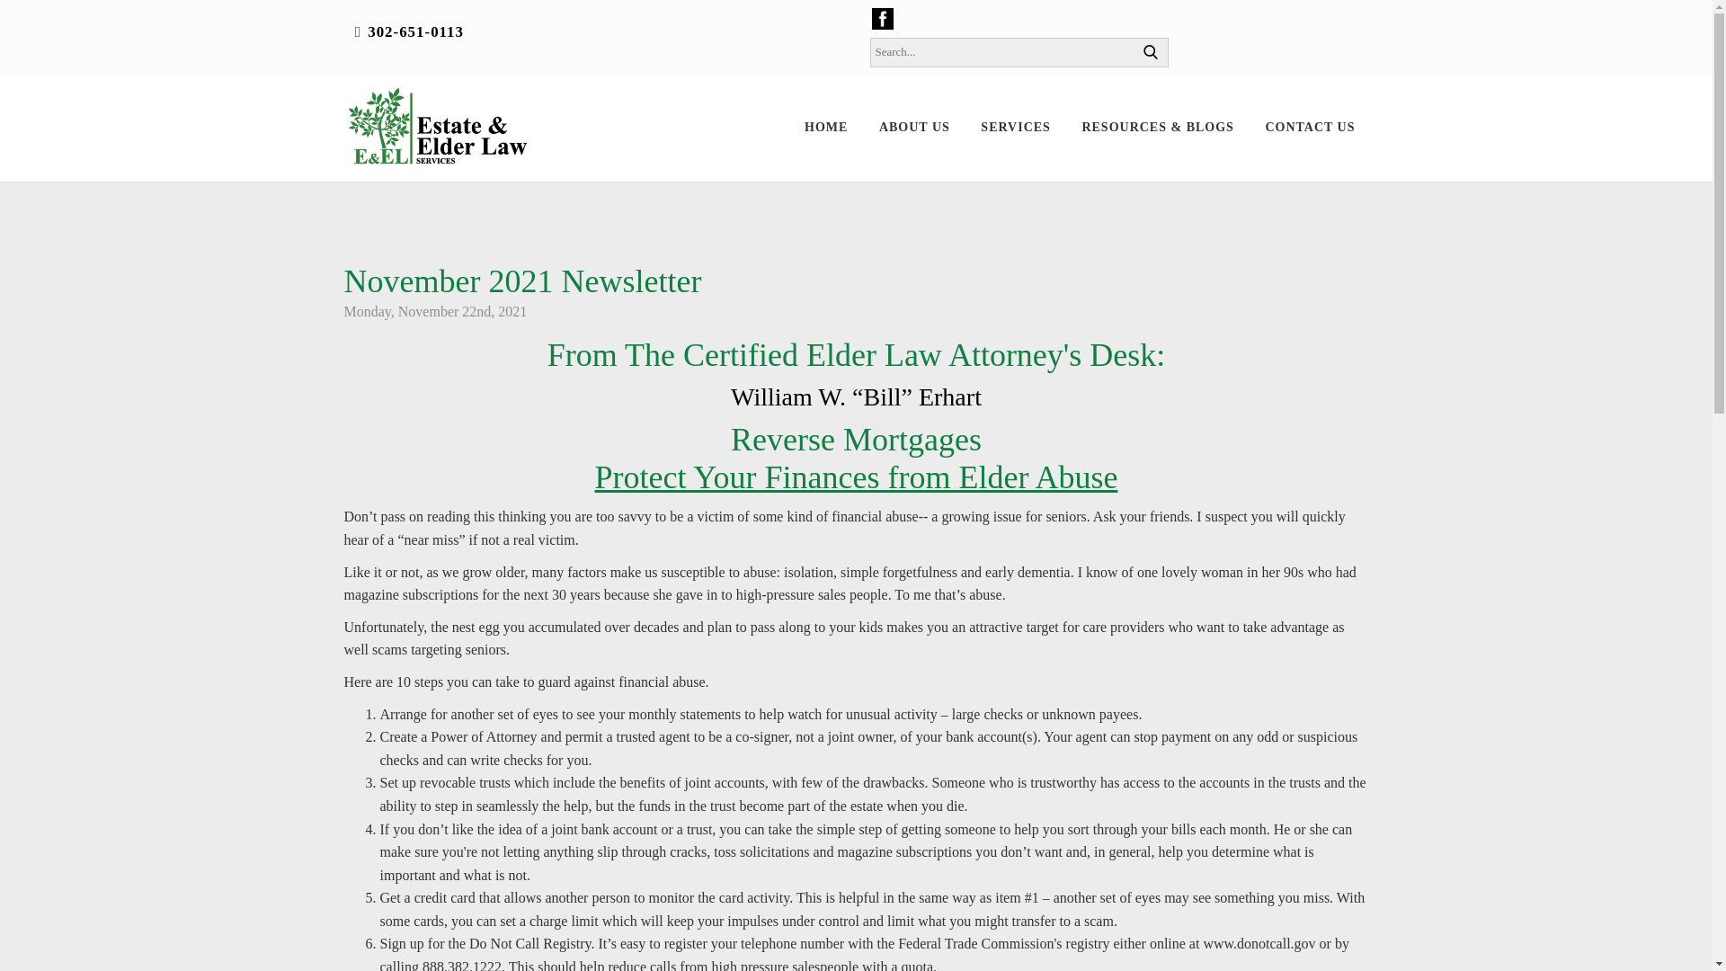  I want to click on CONTACT US, so click(1310, 128).